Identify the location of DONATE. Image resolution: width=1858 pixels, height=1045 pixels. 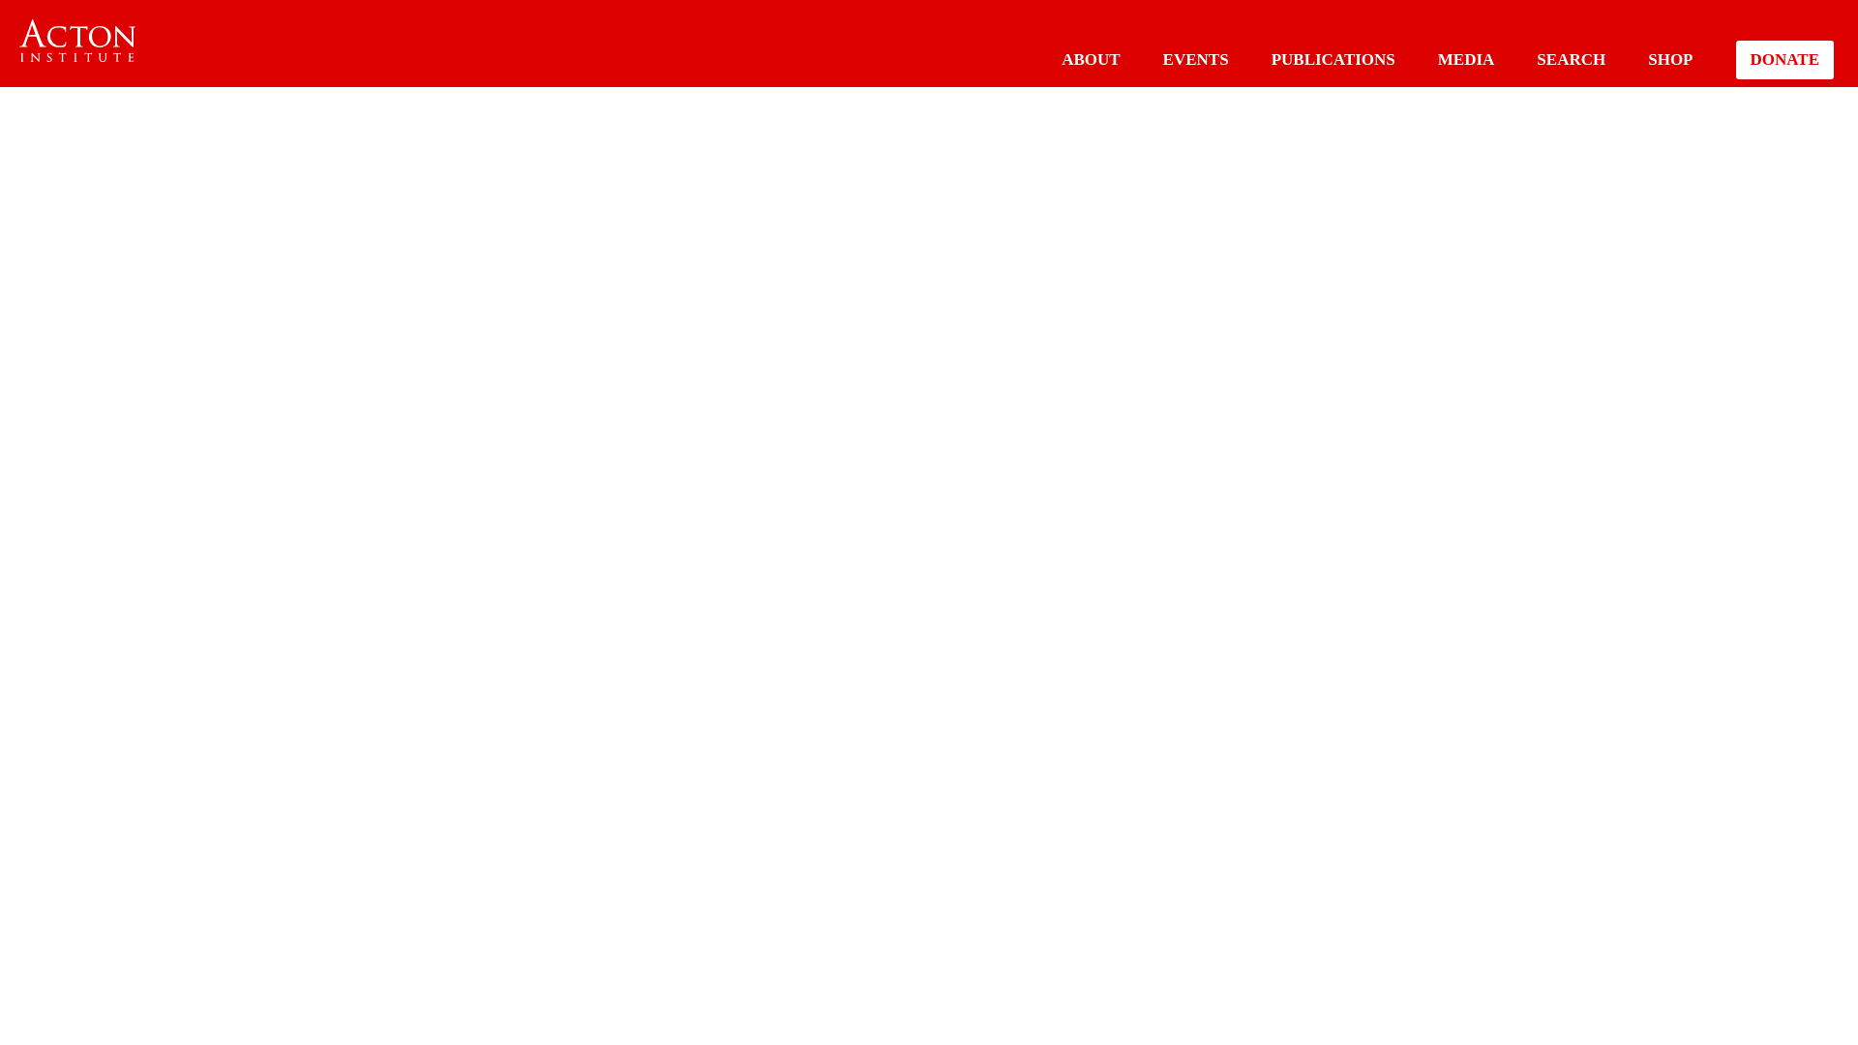
(1784, 60).